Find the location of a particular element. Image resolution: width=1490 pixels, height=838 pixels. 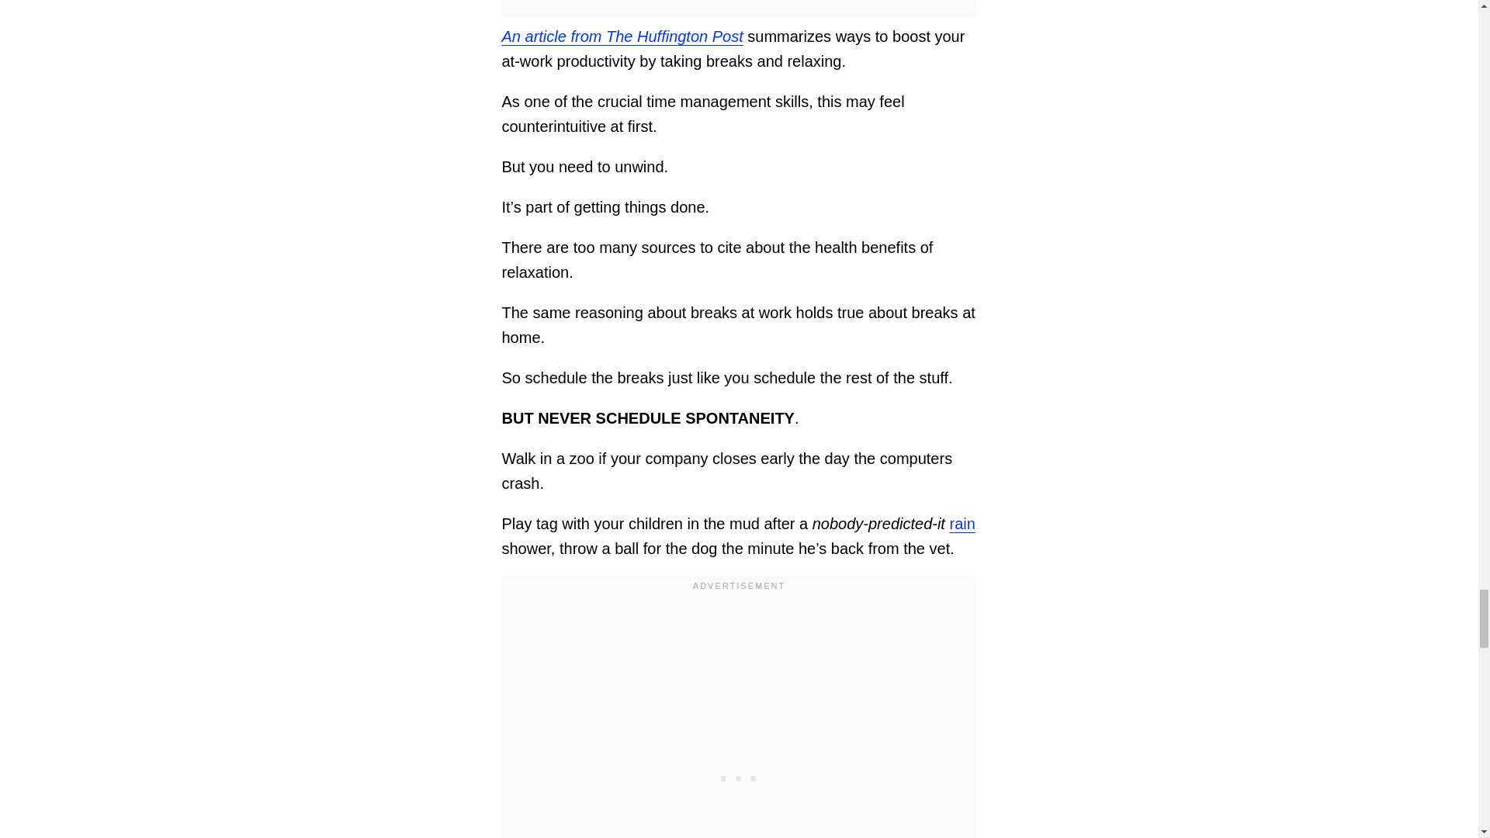

An article from The Huffington Post is located at coordinates (621, 36).